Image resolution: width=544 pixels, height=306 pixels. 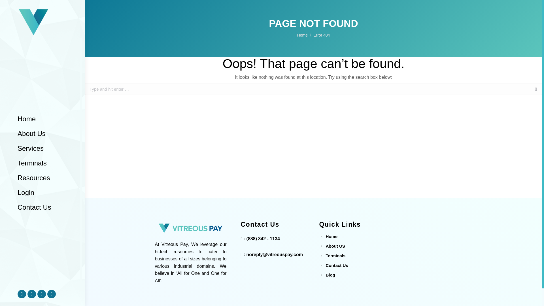 I want to click on YouTube page opens in new window, so click(x=52, y=294).